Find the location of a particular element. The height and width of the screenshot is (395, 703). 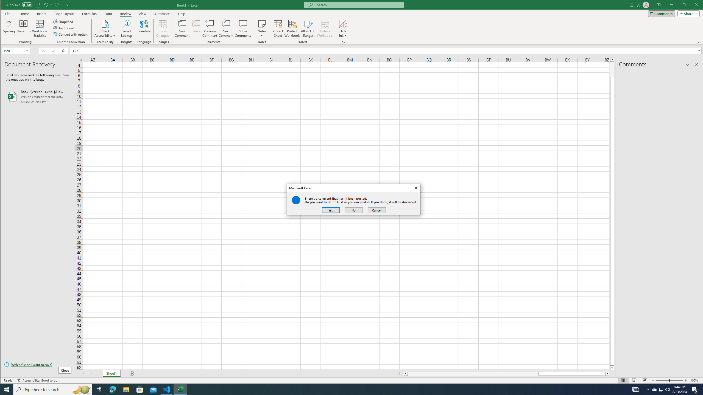

Allow Edit Ranges is located at coordinates (308, 29).